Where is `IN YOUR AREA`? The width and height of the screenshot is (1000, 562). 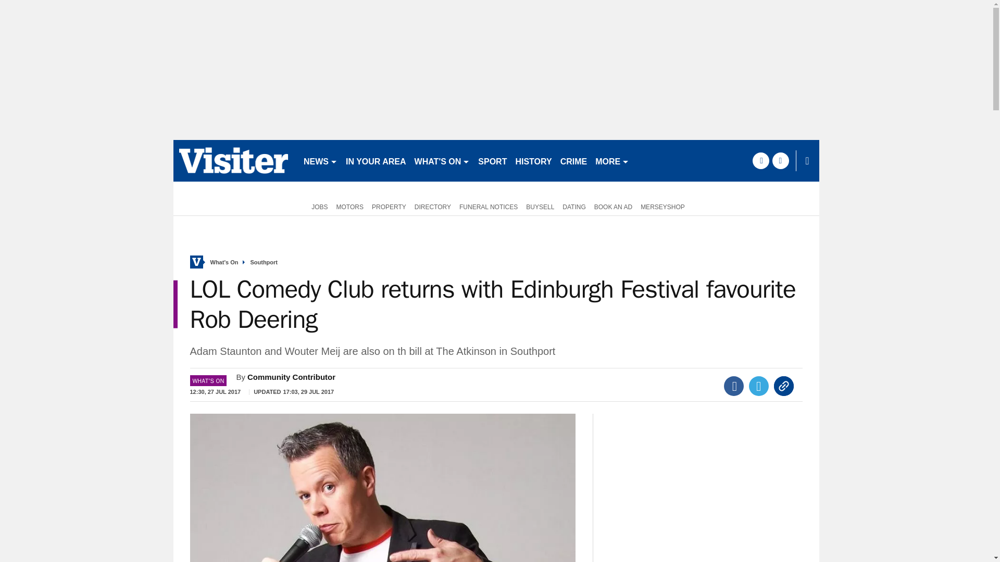 IN YOUR AREA is located at coordinates (376, 160).